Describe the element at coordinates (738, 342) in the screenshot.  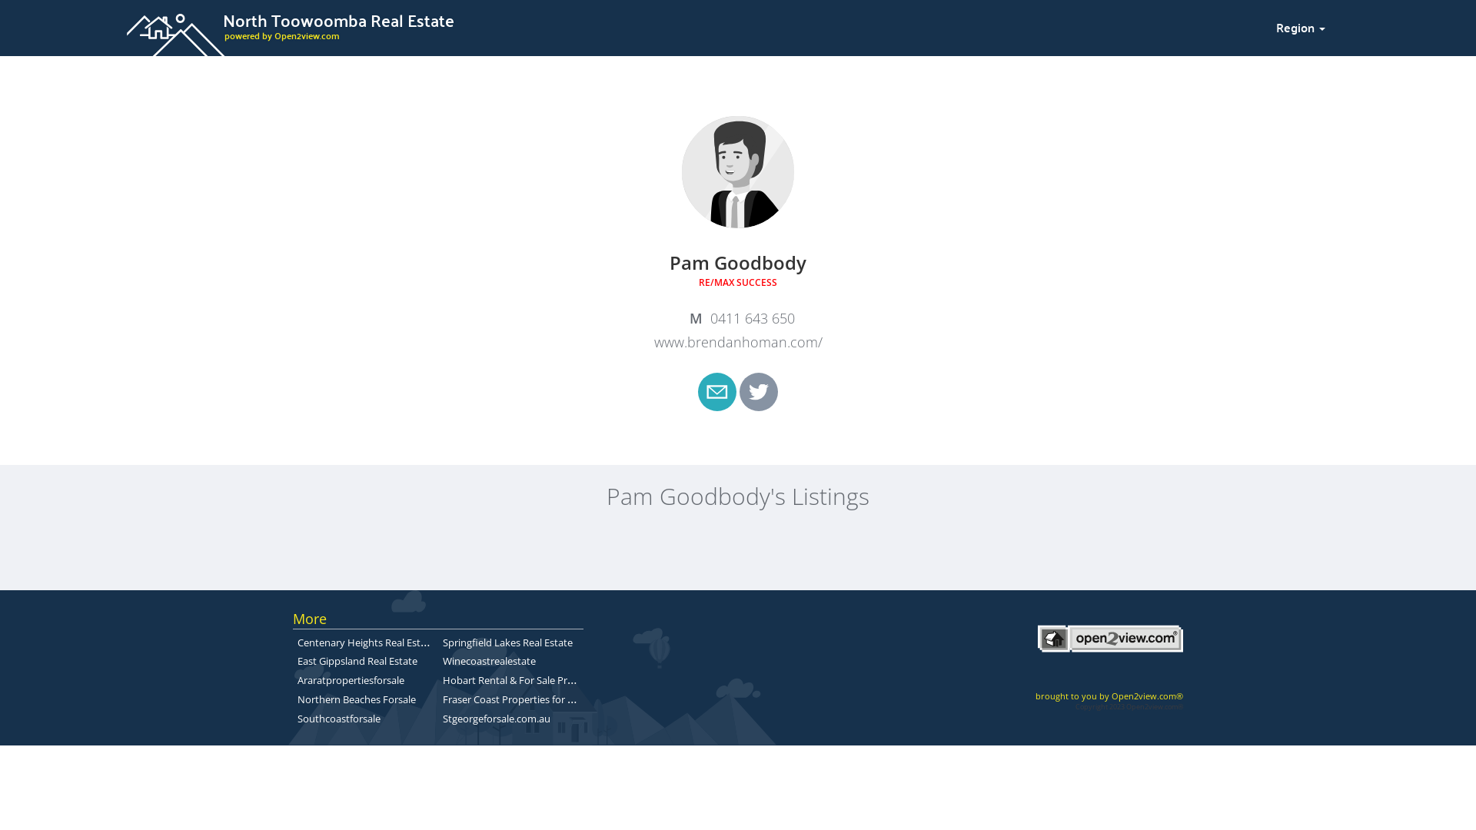
I see `www.brendanhoman.com/` at that location.